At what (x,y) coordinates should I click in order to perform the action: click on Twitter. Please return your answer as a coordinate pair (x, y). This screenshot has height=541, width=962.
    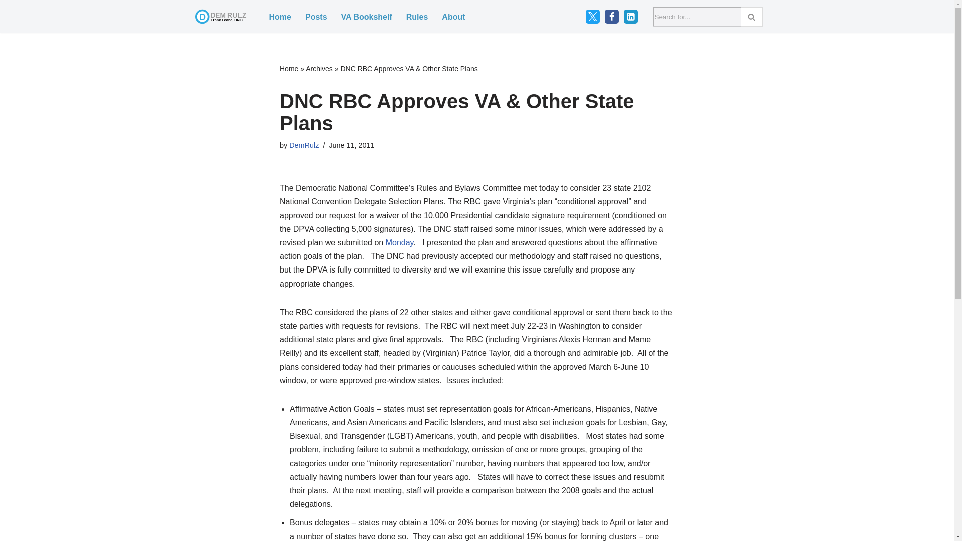
    Looking at the image, I should click on (592, 17).